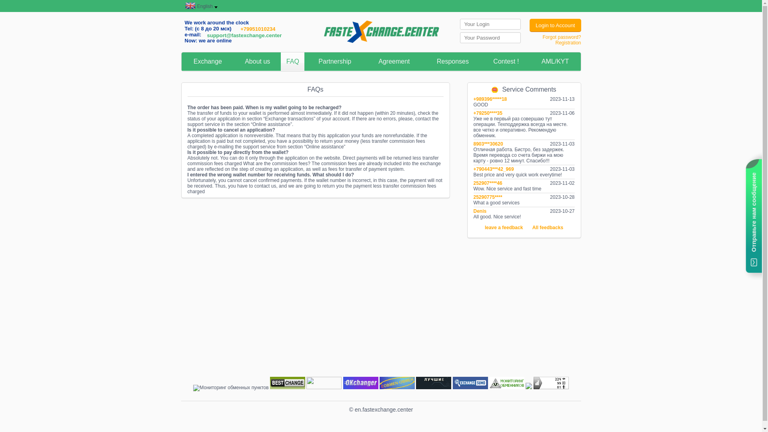 This screenshot has width=768, height=432. I want to click on Agreement, so click(394, 62).